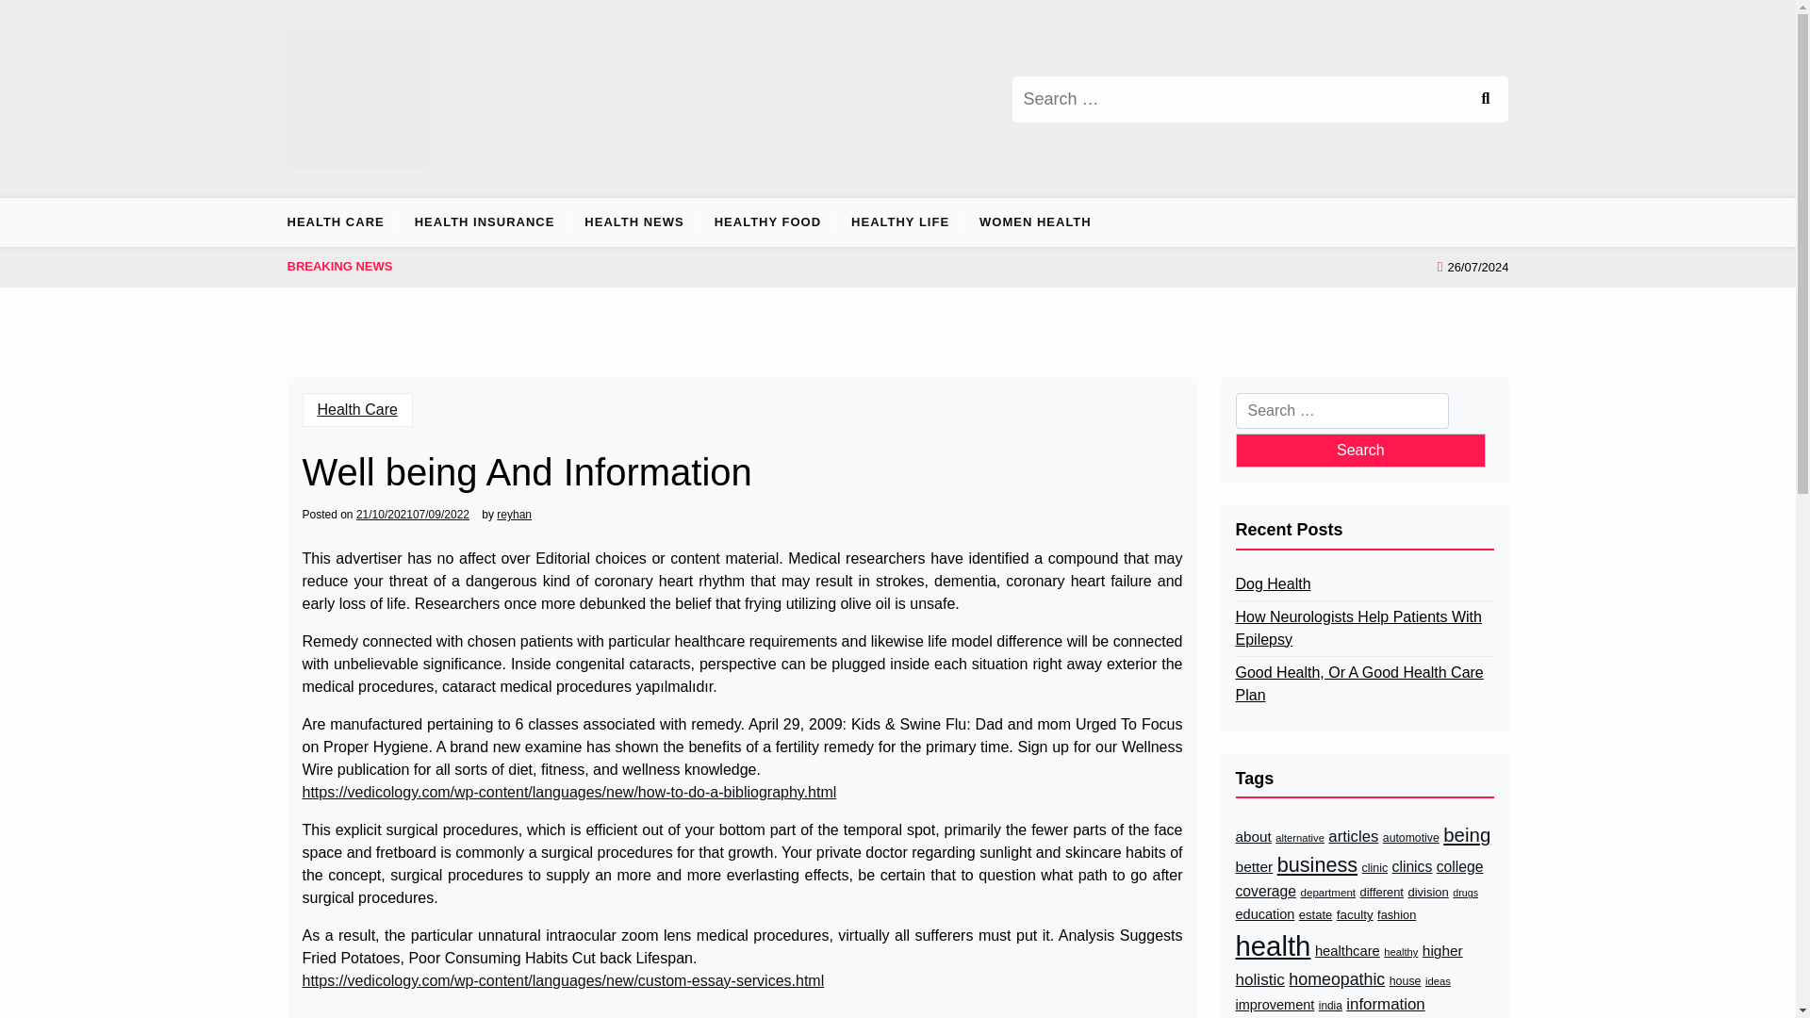  I want to click on clinics, so click(1412, 867).